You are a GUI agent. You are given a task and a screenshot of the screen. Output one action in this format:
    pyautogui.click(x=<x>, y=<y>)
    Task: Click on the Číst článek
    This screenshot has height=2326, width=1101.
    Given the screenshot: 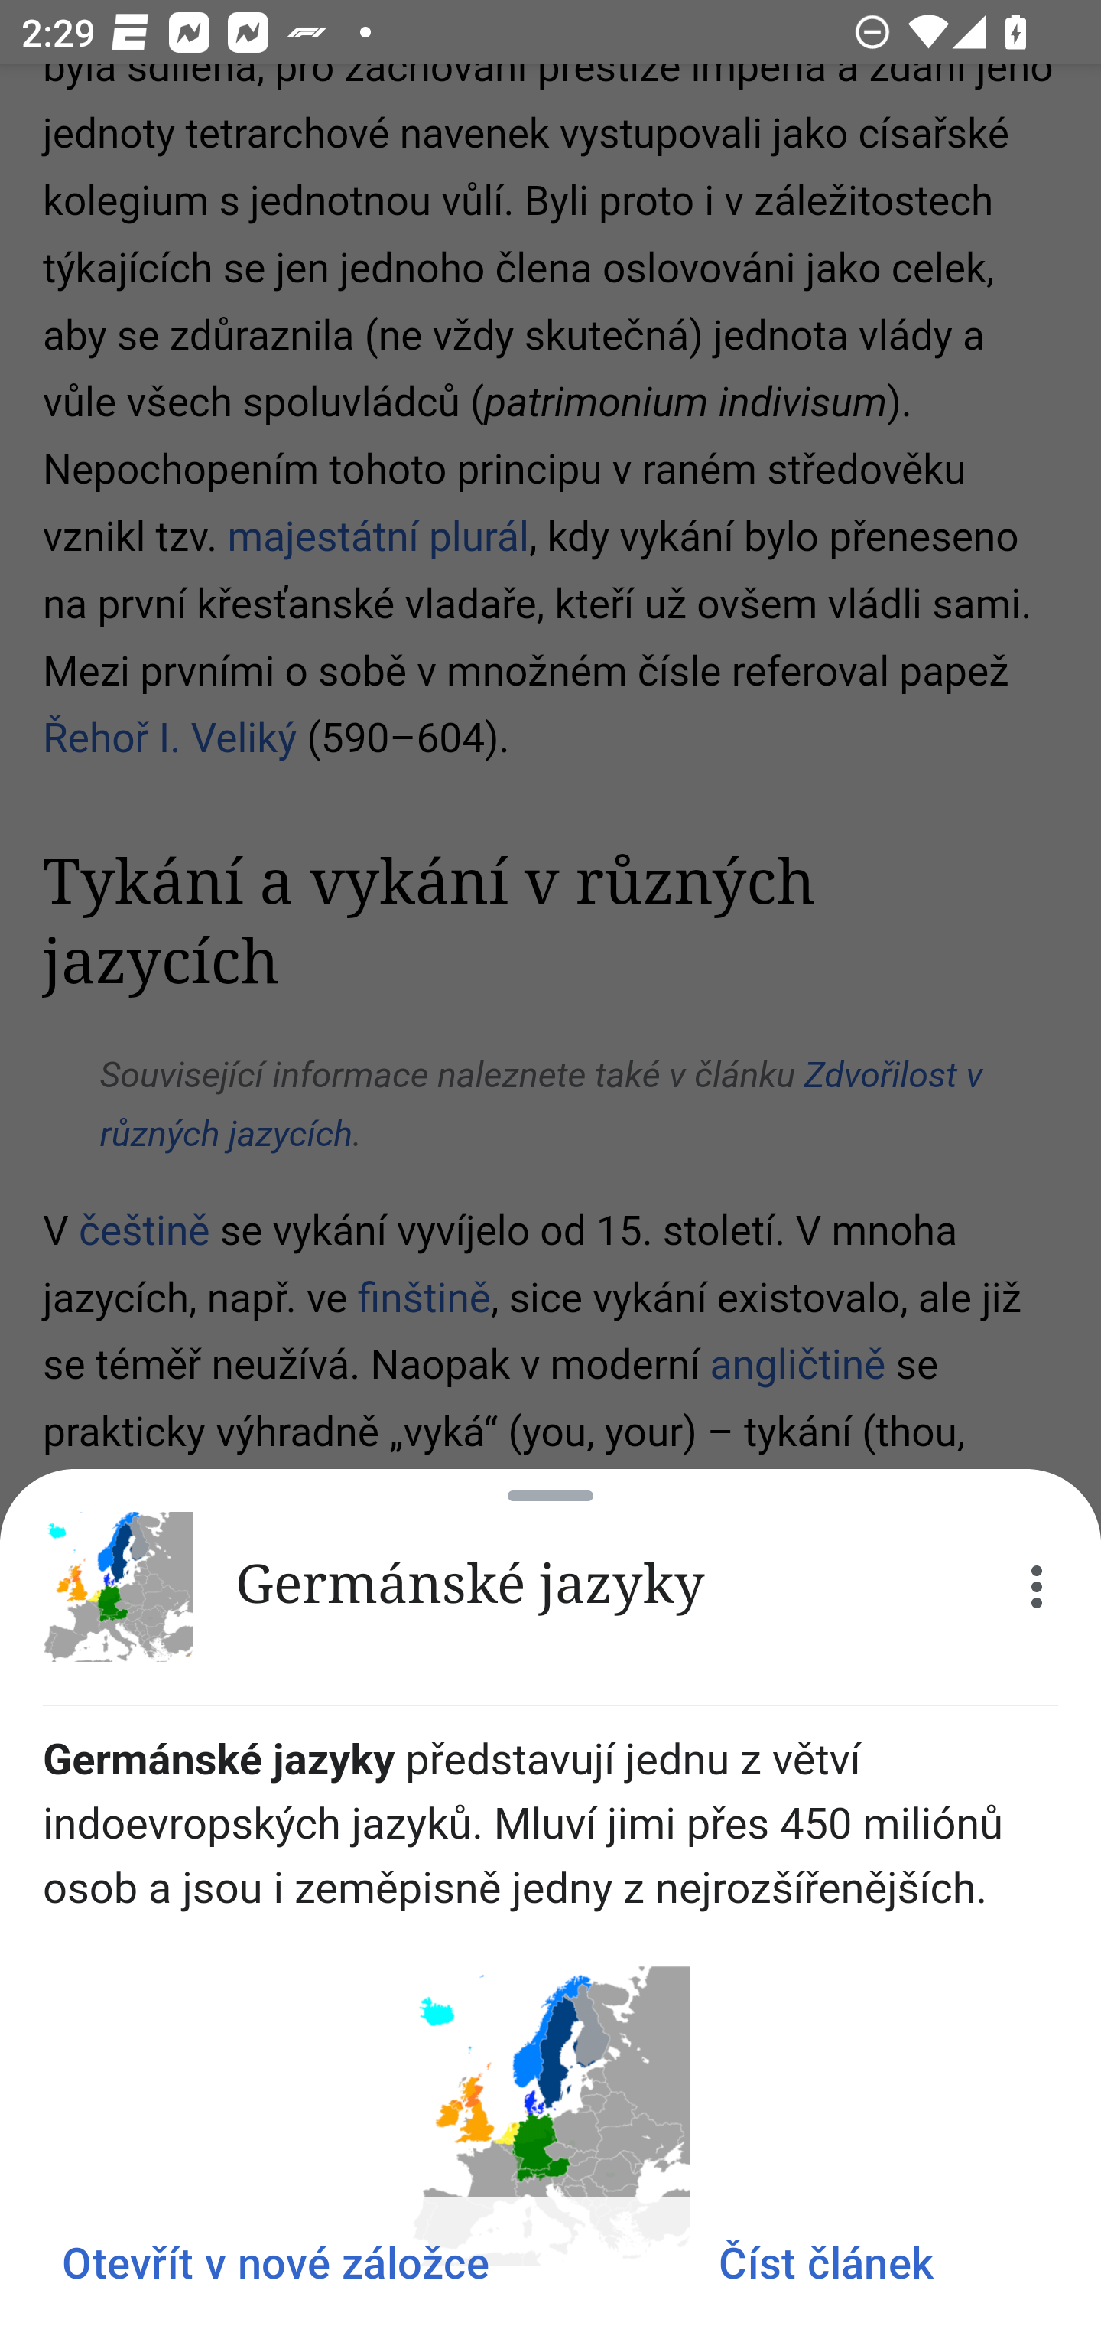 What is the action you would take?
    pyautogui.click(x=826, y=2262)
    